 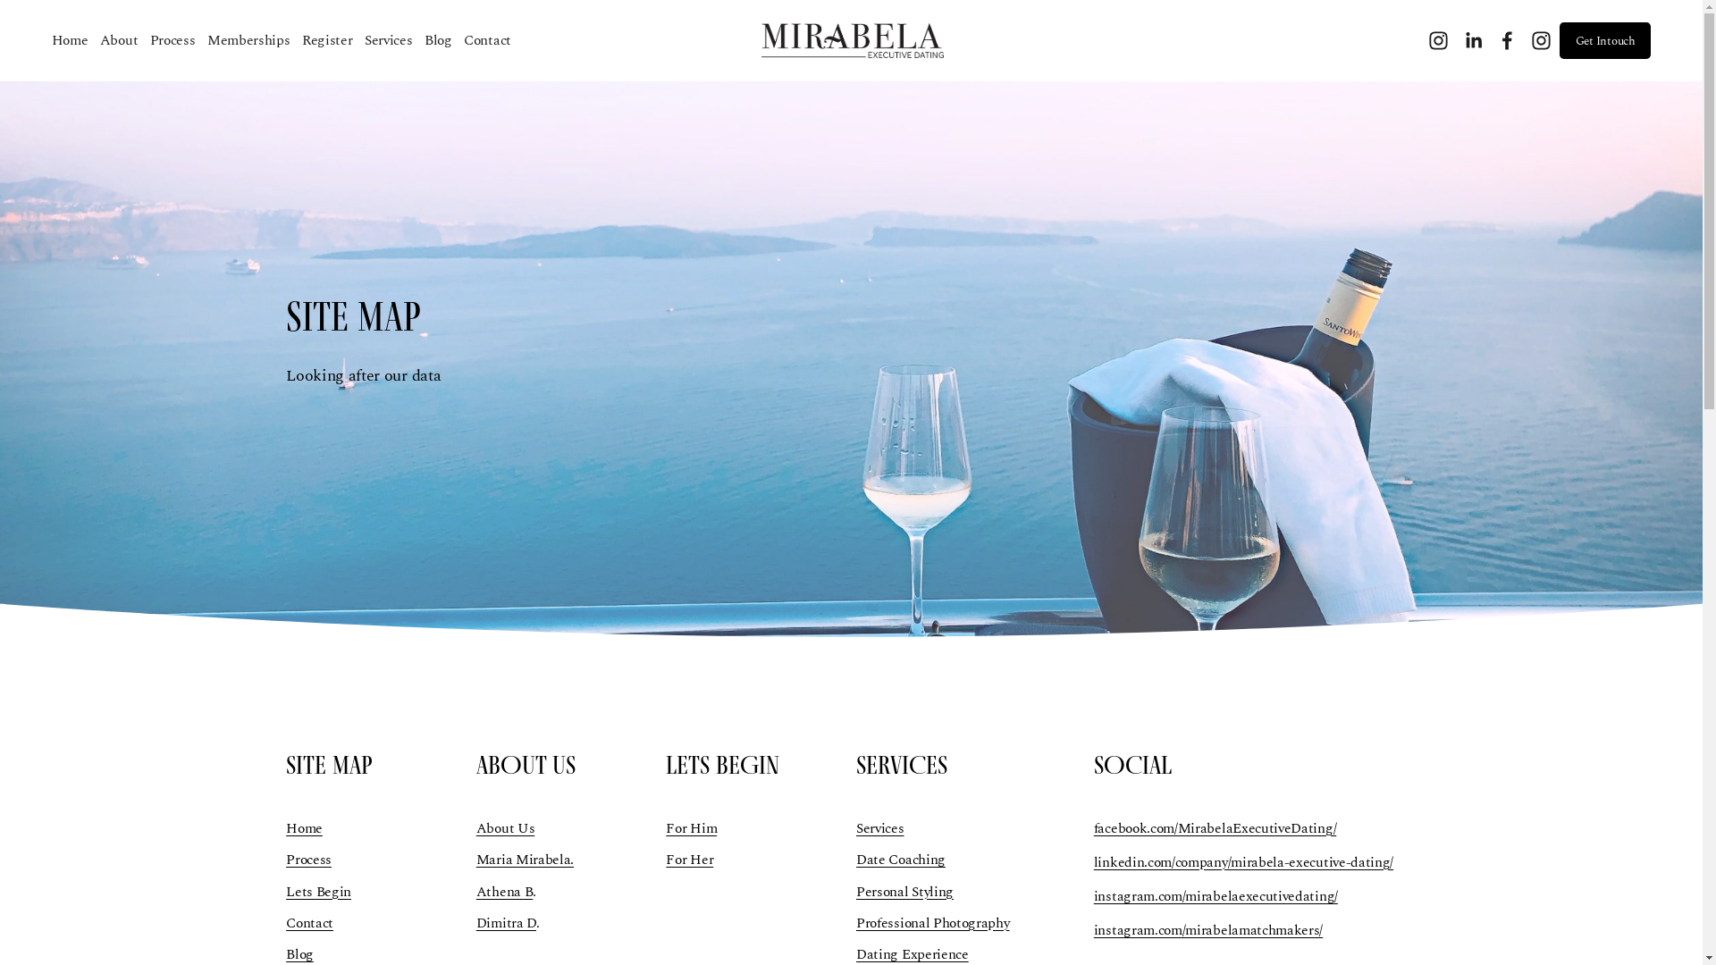 I want to click on Get Intouch, so click(x=1605, y=41).